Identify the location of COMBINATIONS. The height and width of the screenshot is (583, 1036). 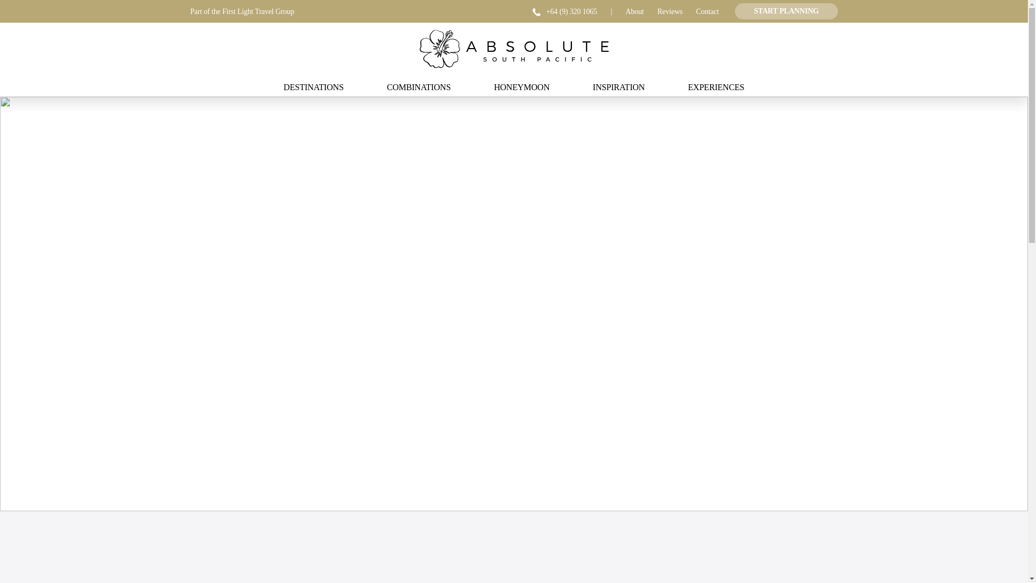
(419, 87).